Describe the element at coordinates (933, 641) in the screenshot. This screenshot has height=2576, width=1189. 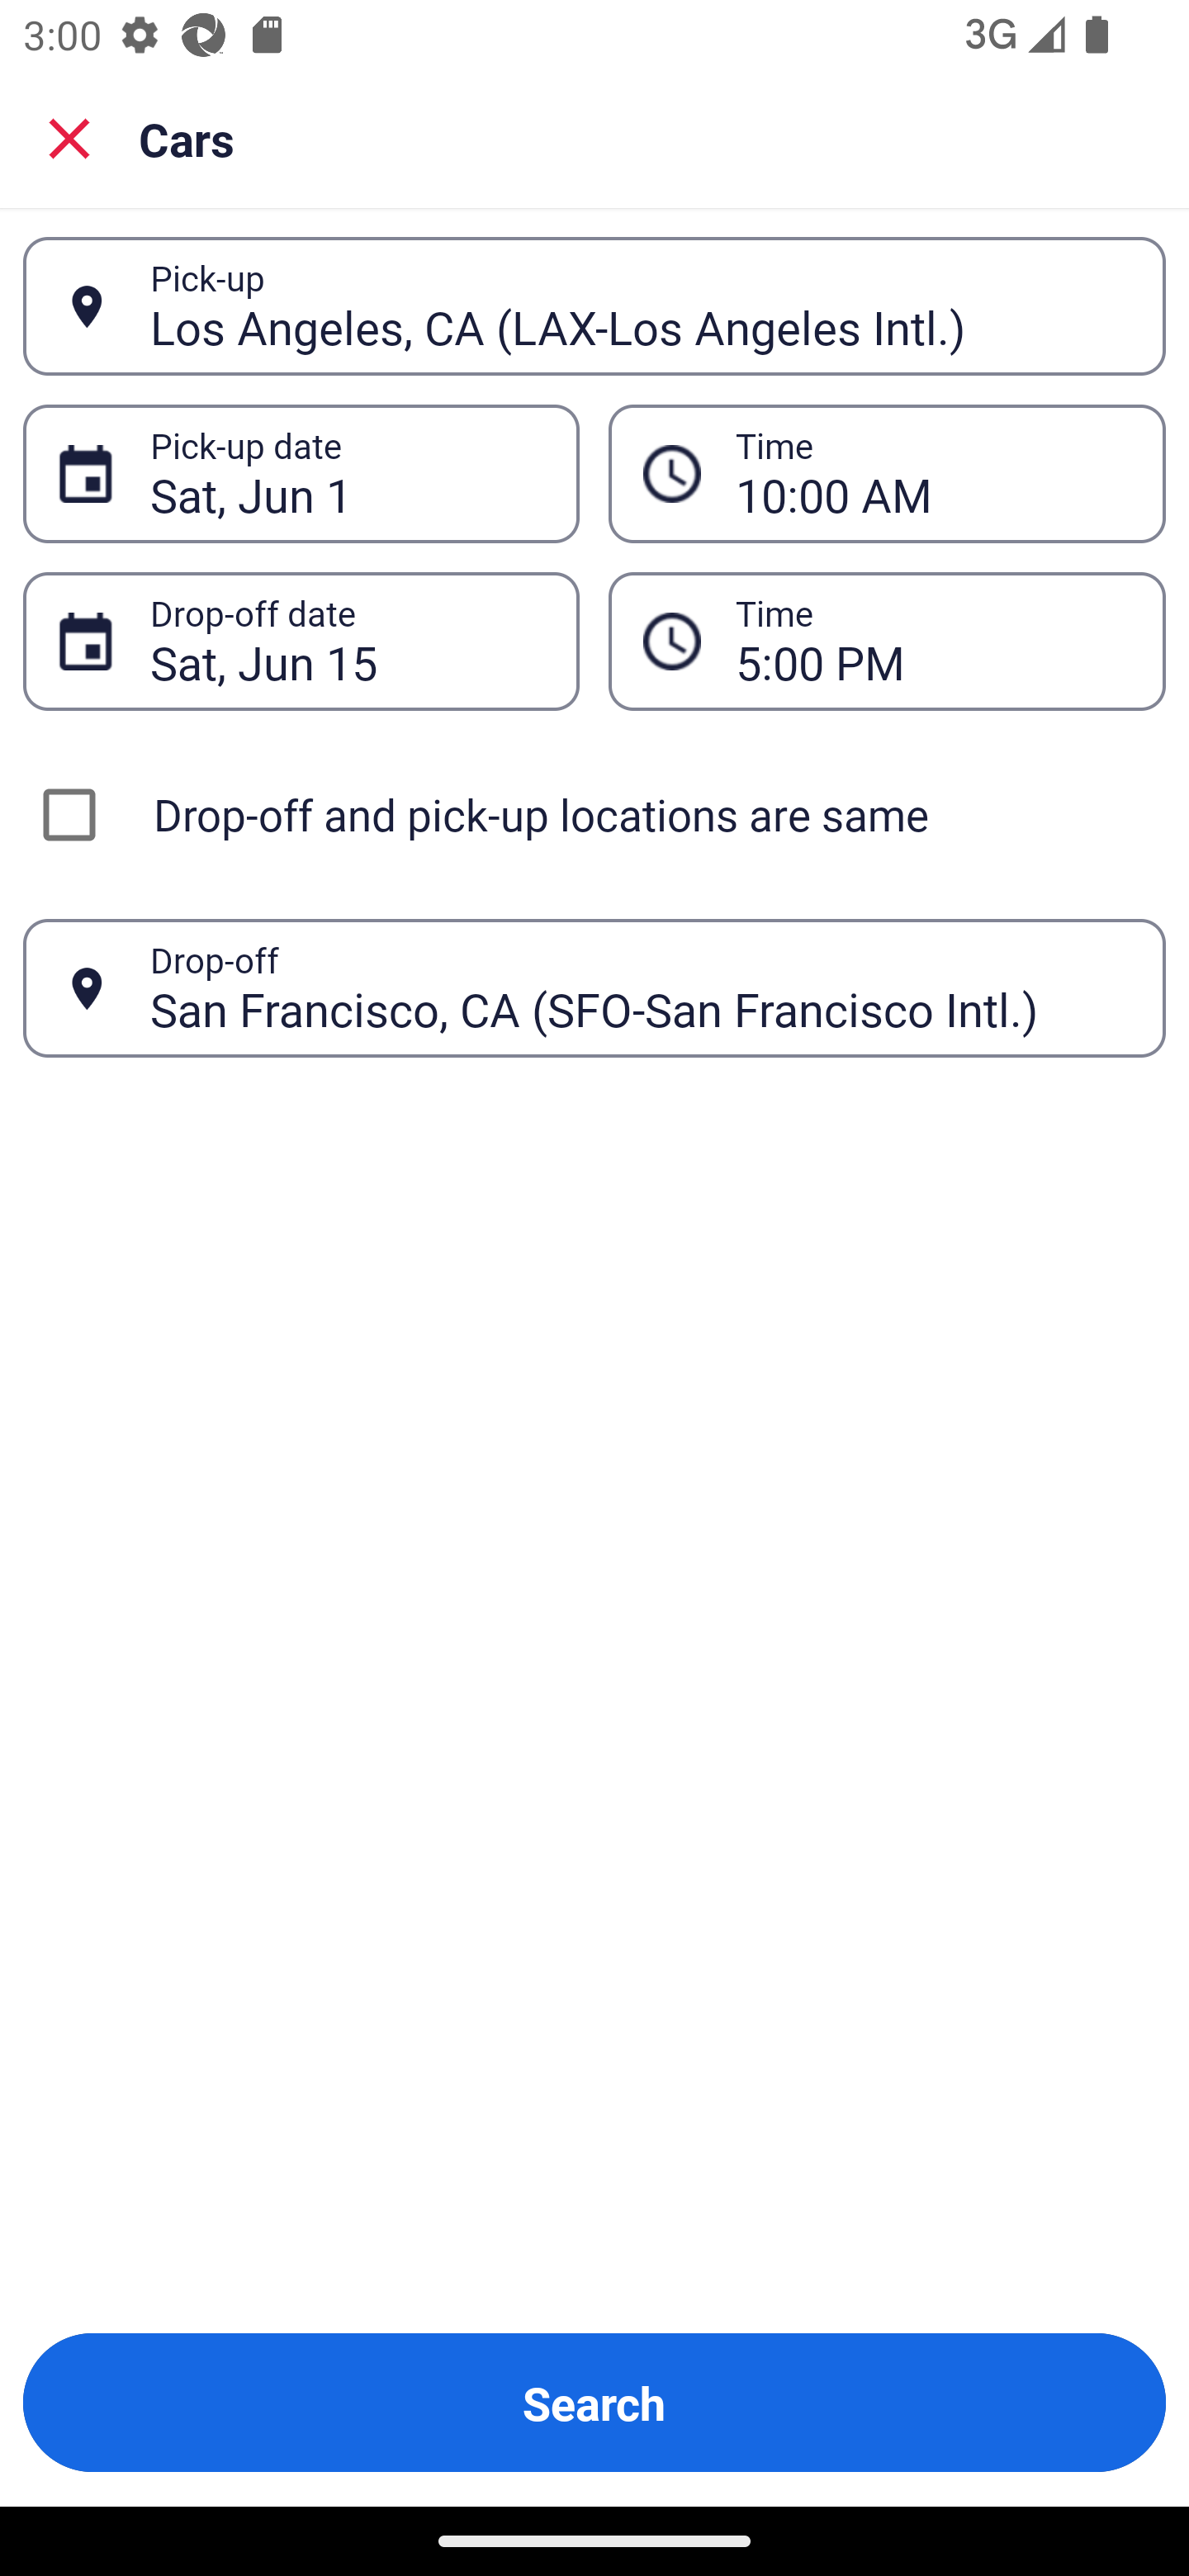
I see `5:00 PM` at that location.